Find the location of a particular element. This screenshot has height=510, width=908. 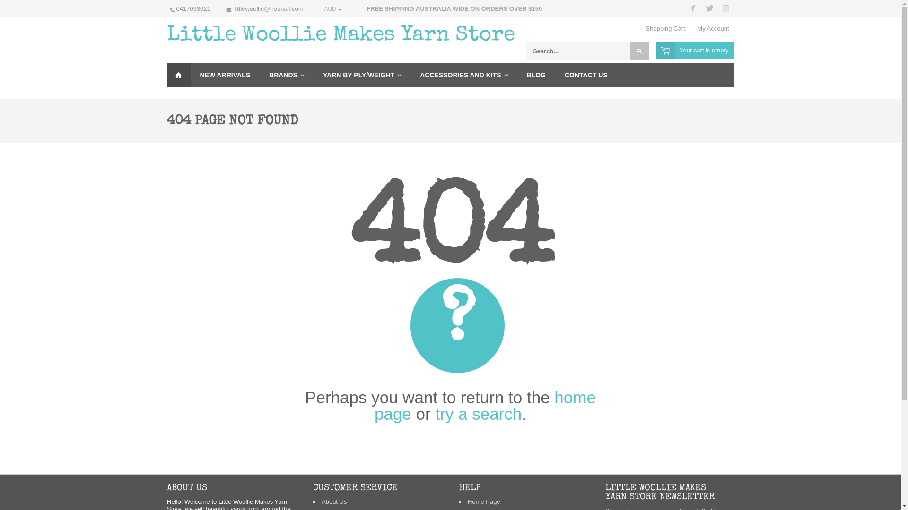

Home Page is located at coordinates (484, 501).